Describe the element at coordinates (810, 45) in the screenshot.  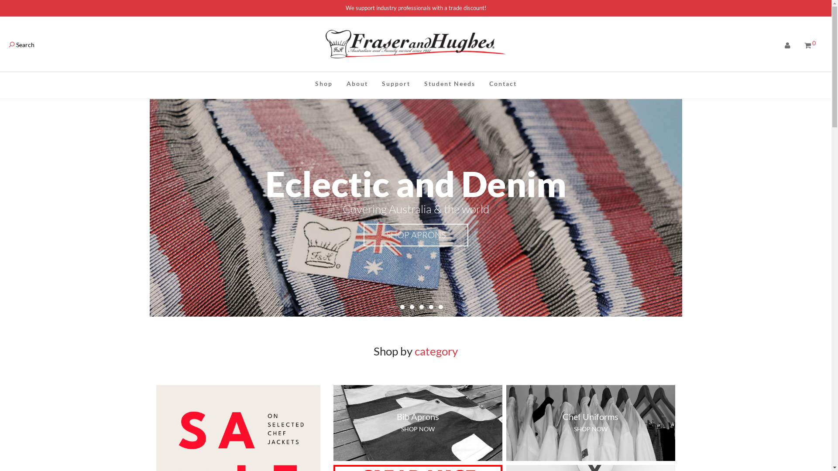
I see `0` at that location.